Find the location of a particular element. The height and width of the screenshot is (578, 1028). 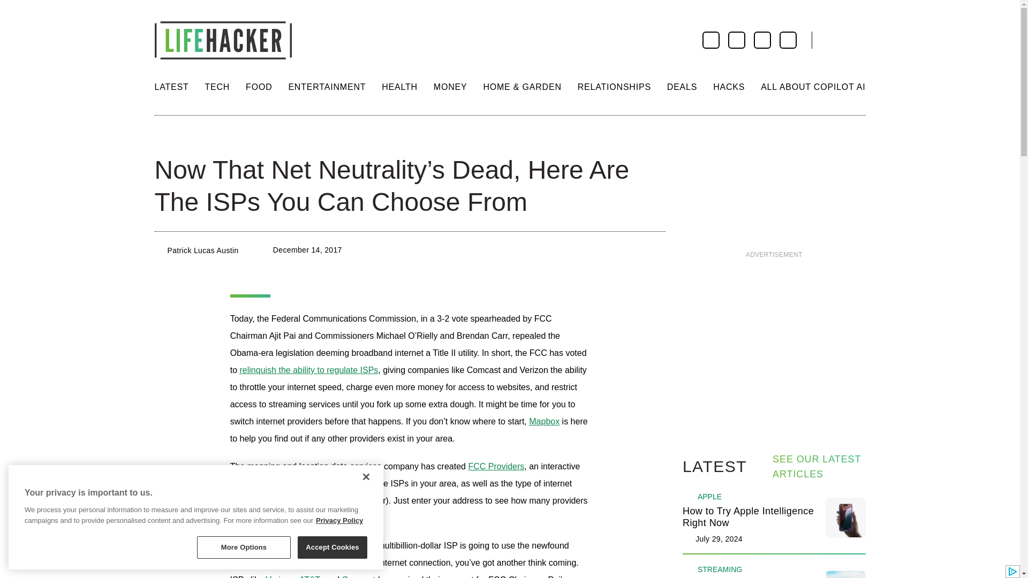

Social Share is located at coordinates (164, 137).